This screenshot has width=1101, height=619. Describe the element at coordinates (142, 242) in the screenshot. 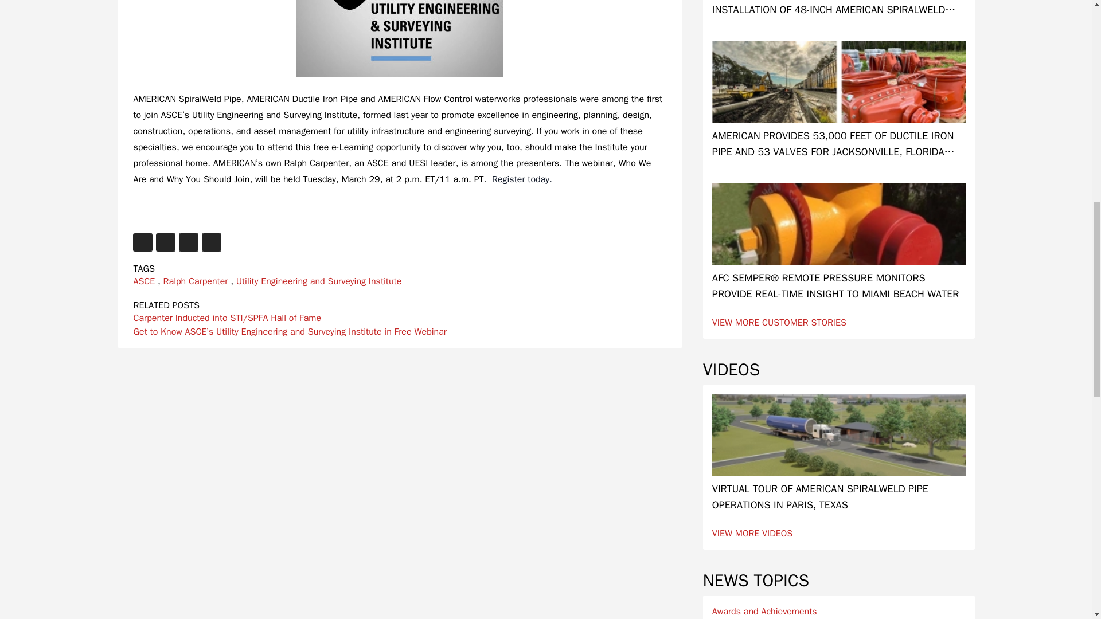

I see `Share on Facebook` at that location.